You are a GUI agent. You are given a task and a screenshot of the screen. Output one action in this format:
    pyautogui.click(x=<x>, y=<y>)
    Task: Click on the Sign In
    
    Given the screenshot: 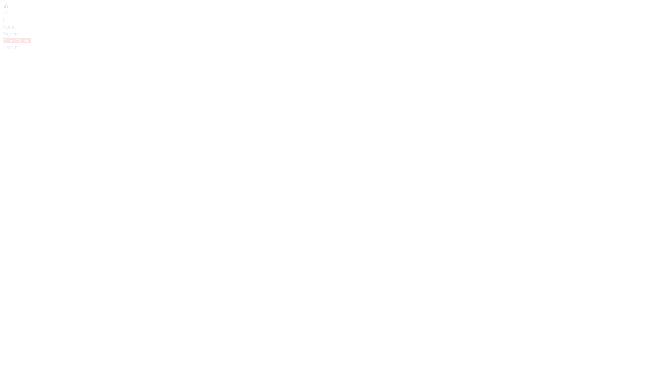 What is the action you would take?
    pyautogui.click(x=10, y=34)
    